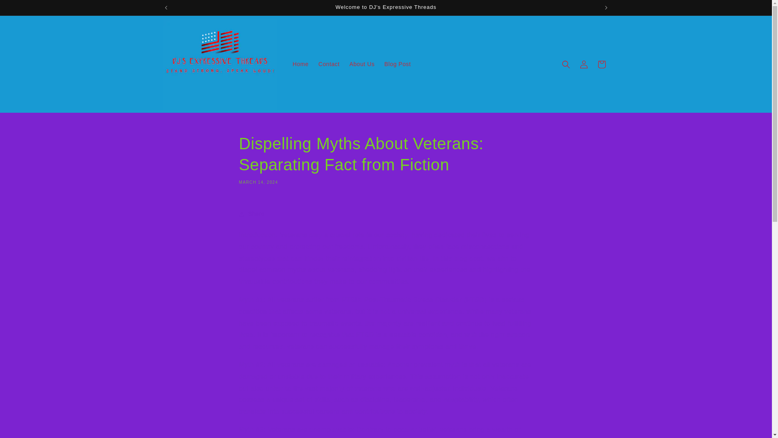 This screenshot has width=778, height=438. I want to click on Home, so click(301, 64).